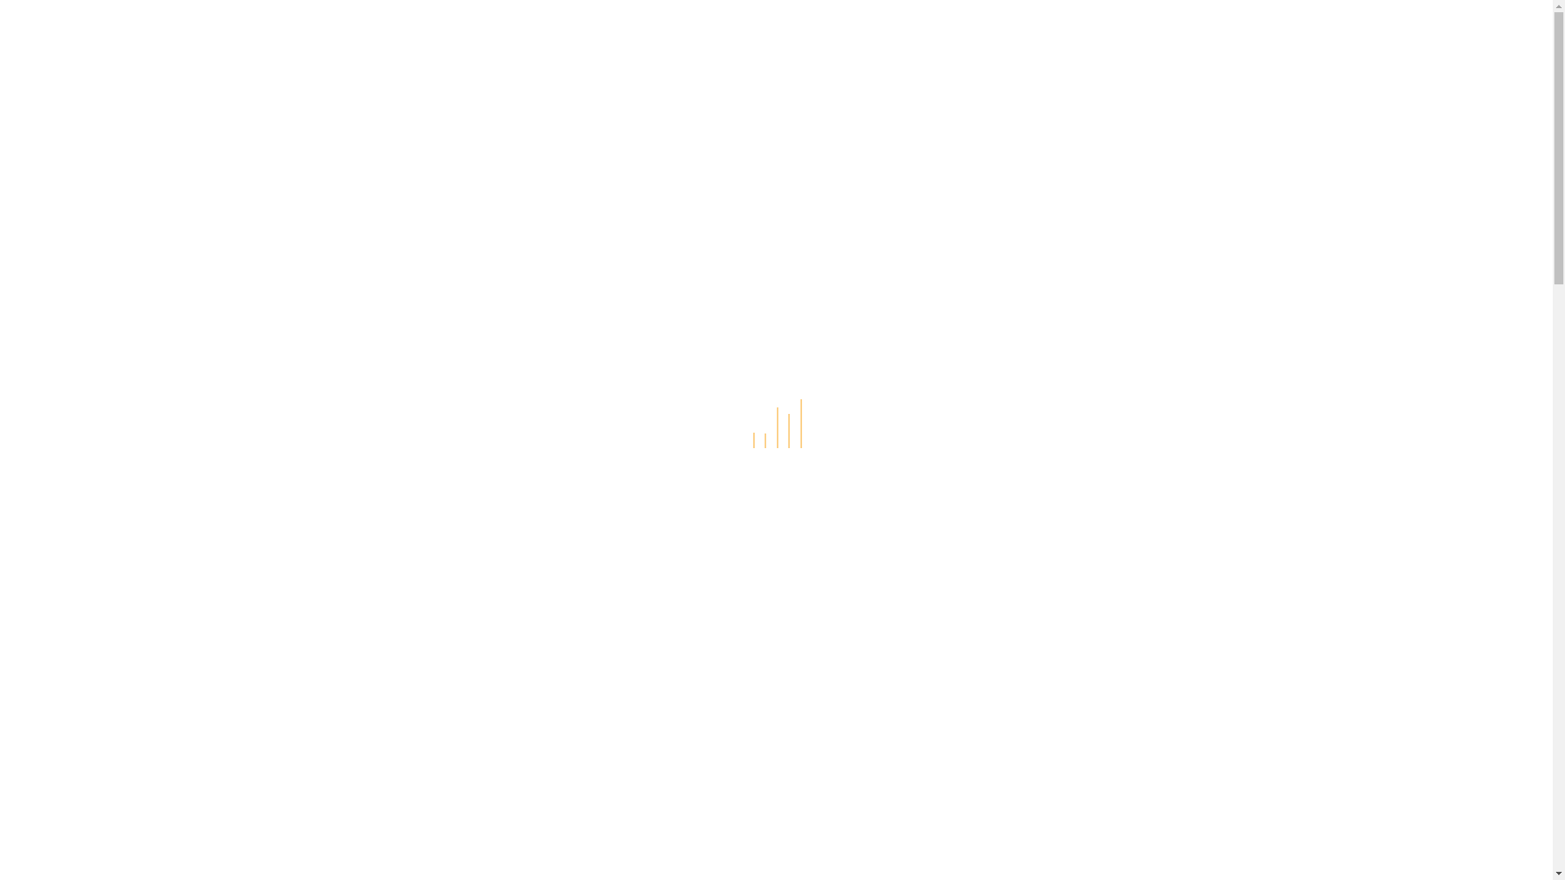 The width and height of the screenshot is (1565, 880). Describe the element at coordinates (491, 326) in the screenshot. I see `Leonid` at that location.